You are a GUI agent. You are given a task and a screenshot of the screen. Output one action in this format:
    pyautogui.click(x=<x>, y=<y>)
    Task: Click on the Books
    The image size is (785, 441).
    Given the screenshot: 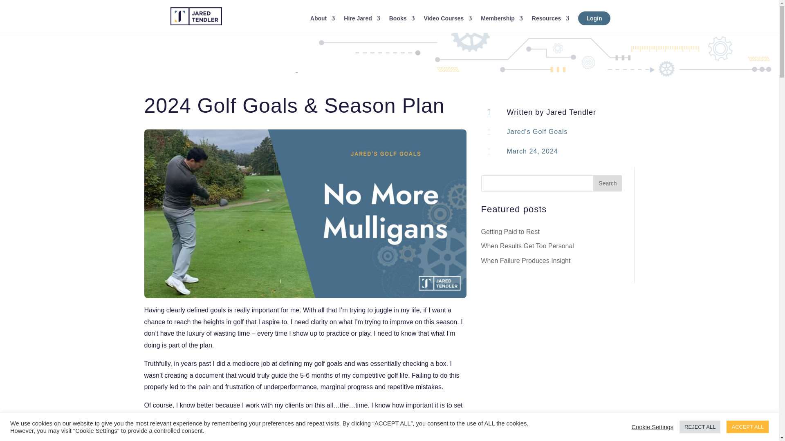 What is the action you would take?
    pyautogui.click(x=402, y=24)
    